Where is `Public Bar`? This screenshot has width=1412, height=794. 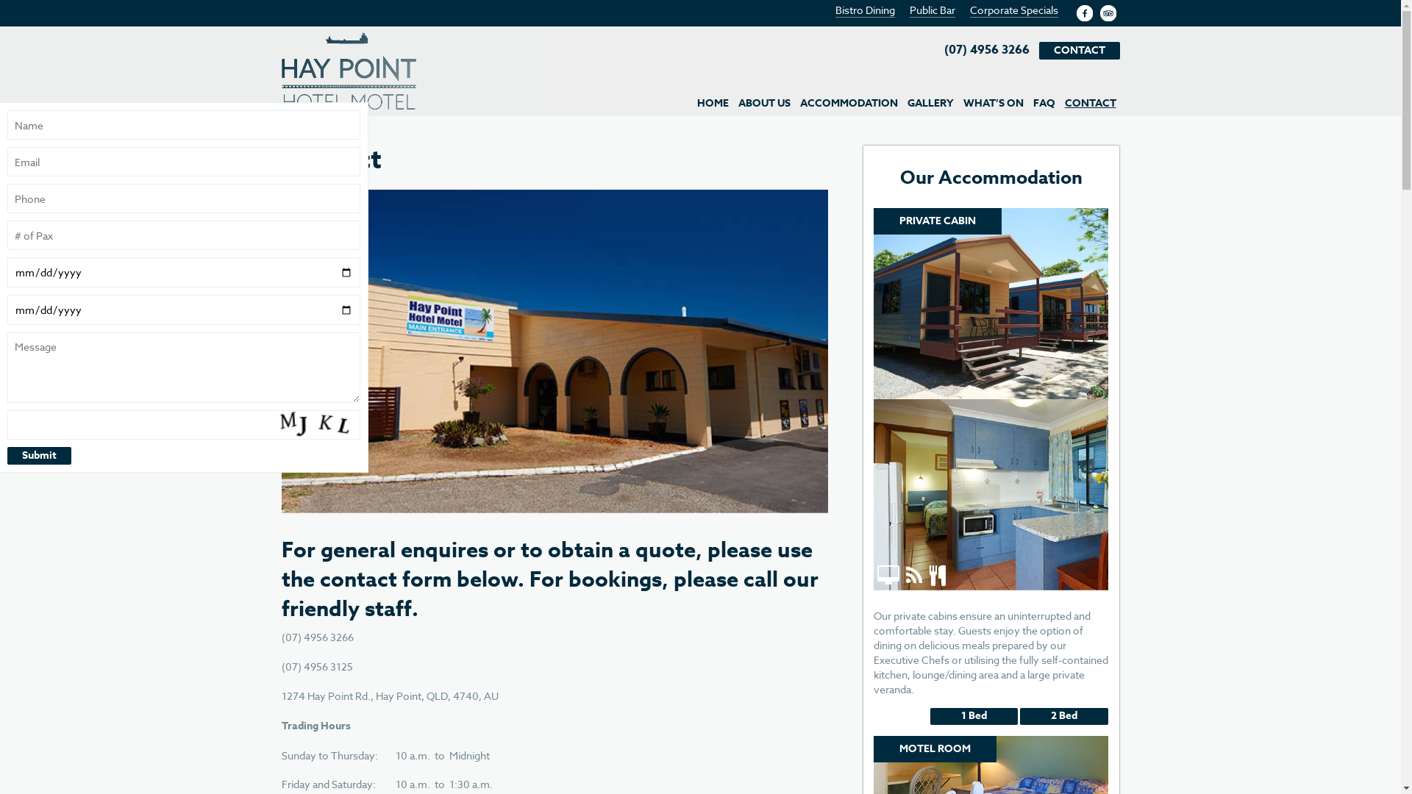
Public Bar is located at coordinates (932, 10).